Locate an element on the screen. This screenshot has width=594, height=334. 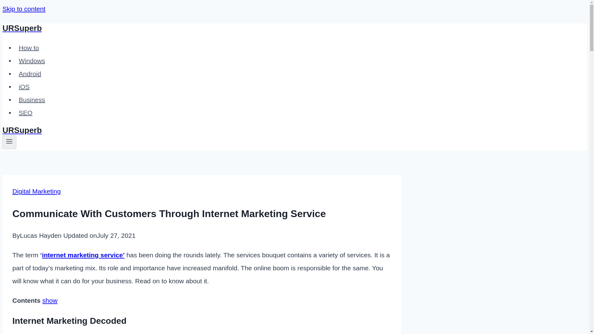
Digital Marketing is located at coordinates (37, 191).